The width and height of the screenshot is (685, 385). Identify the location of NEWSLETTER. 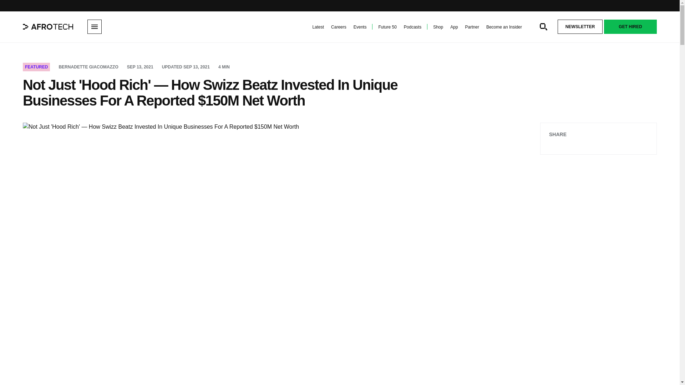
(580, 27).